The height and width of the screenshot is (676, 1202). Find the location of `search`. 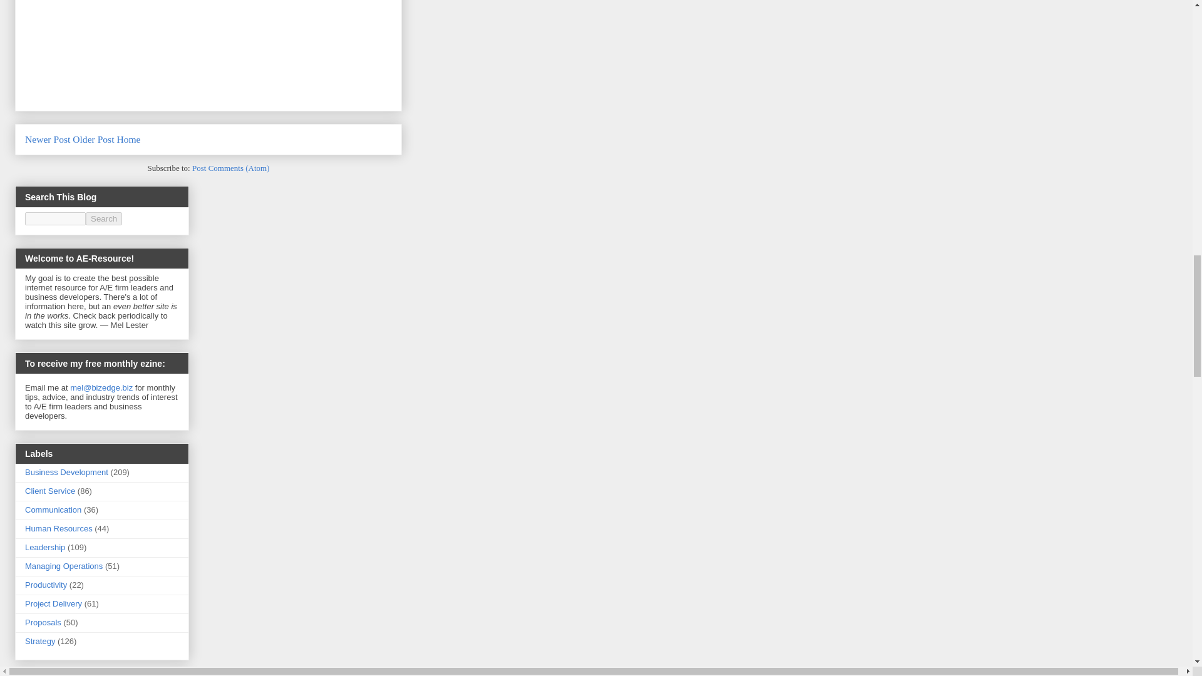

search is located at coordinates (104, 218).